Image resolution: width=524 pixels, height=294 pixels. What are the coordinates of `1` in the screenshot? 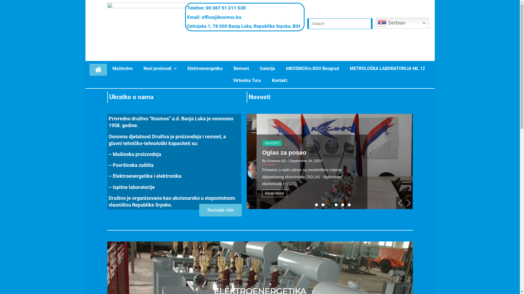 It's located at (317, 205).